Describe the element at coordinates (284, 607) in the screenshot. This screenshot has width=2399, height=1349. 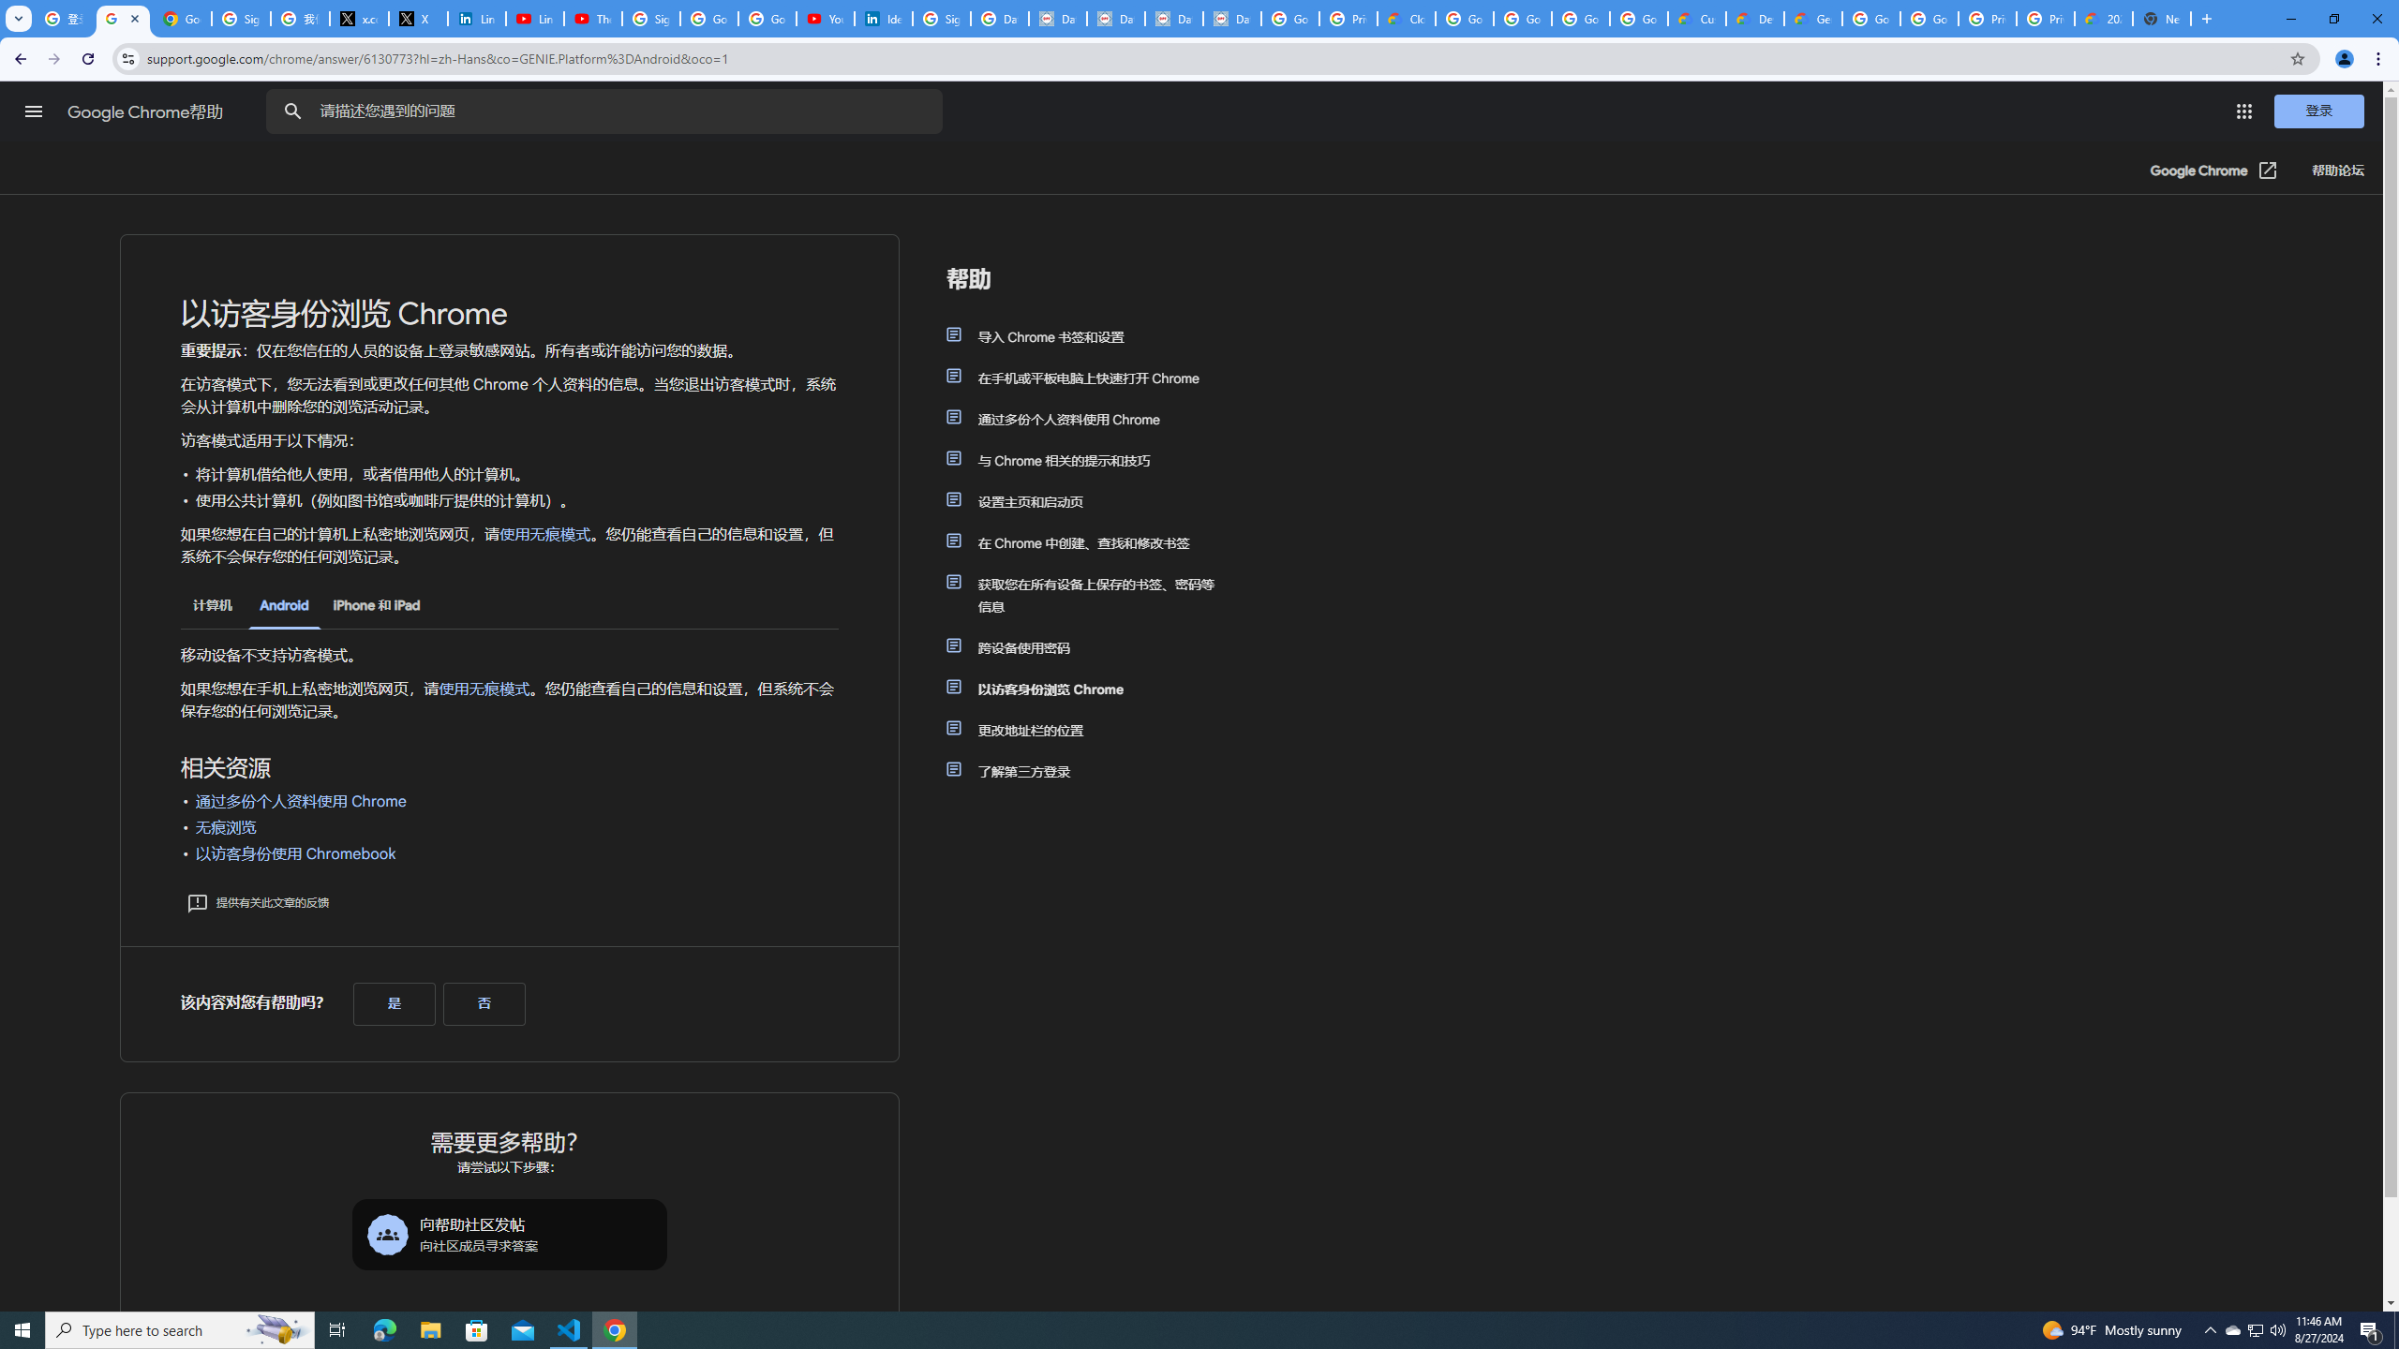
I see `Android` at that location.